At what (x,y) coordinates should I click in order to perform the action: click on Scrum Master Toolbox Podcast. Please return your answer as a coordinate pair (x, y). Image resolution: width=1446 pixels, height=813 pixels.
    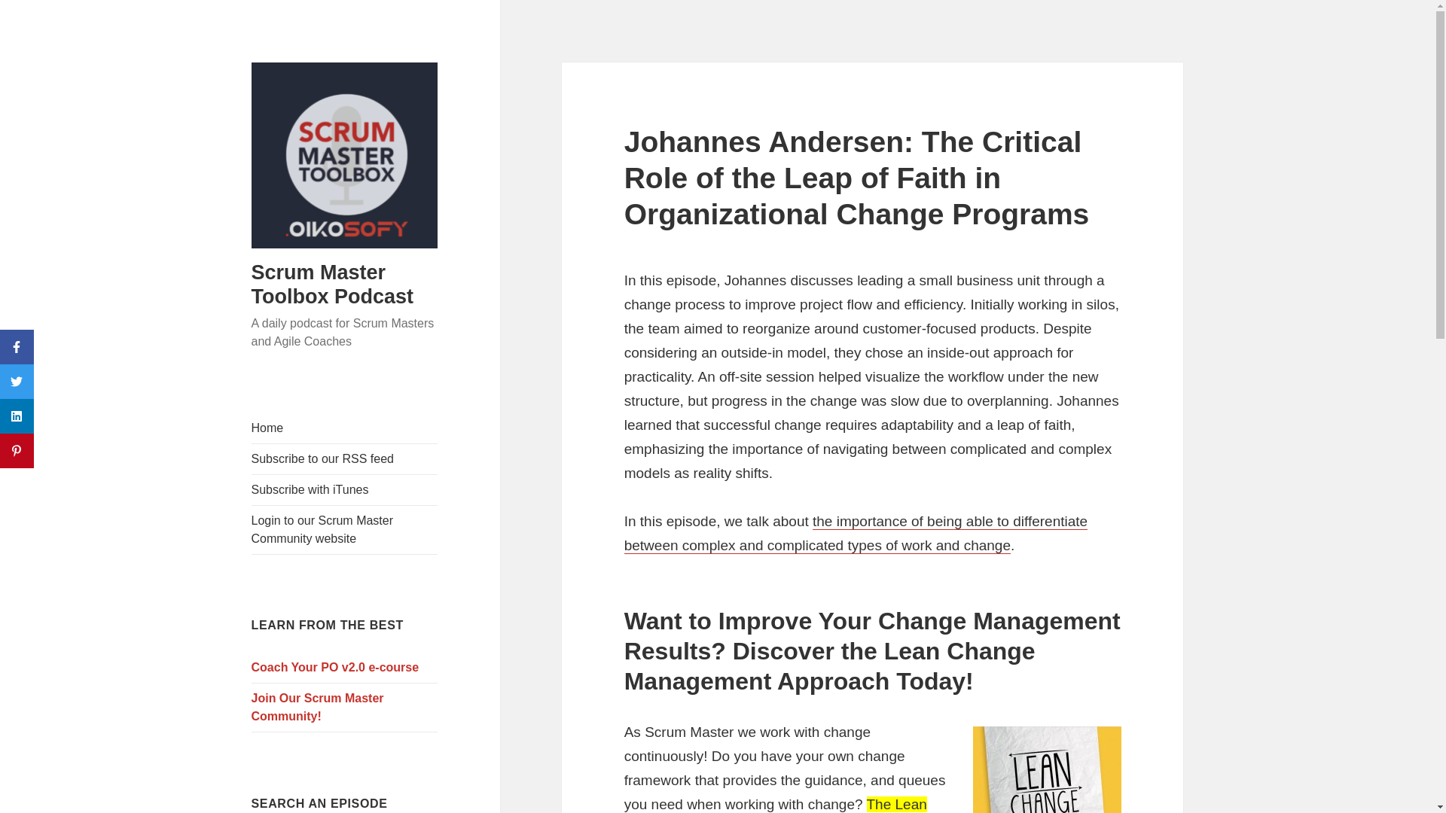
    Looking at the image, I should click on (333, 285).